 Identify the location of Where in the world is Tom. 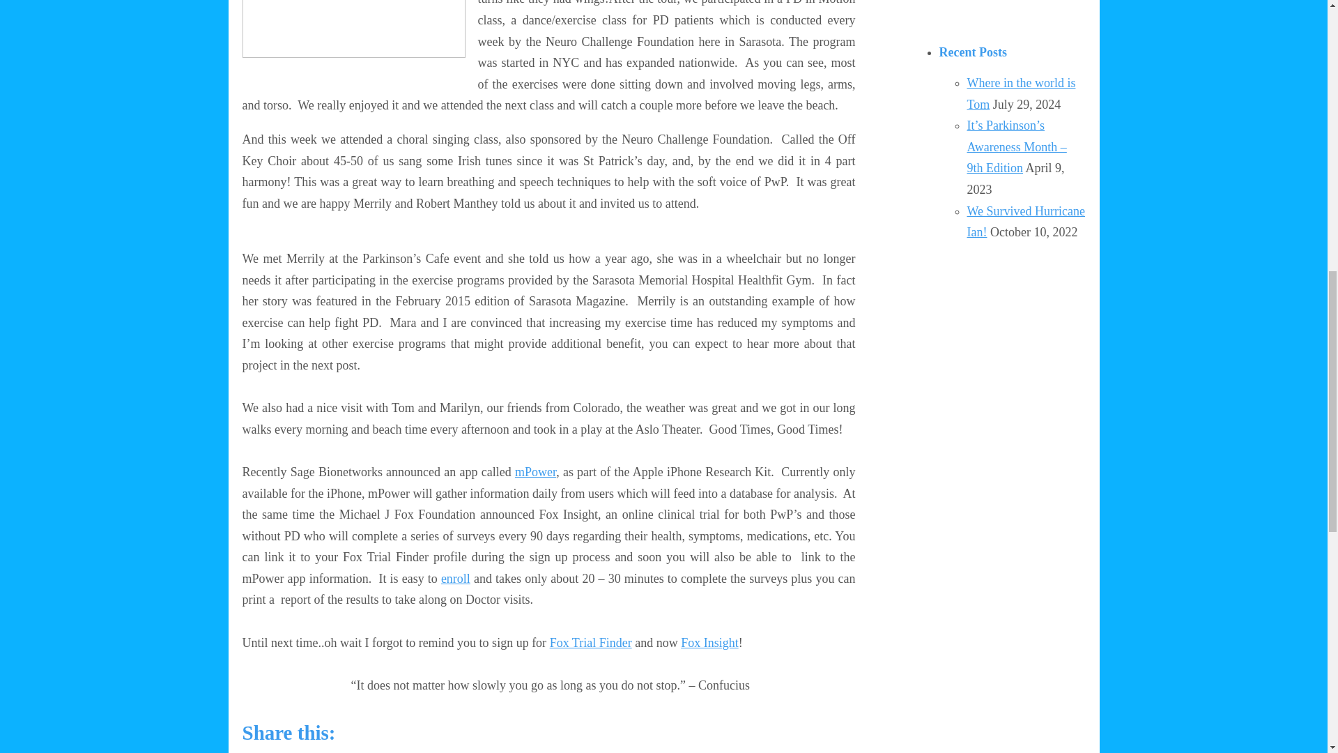
(1022, 93).